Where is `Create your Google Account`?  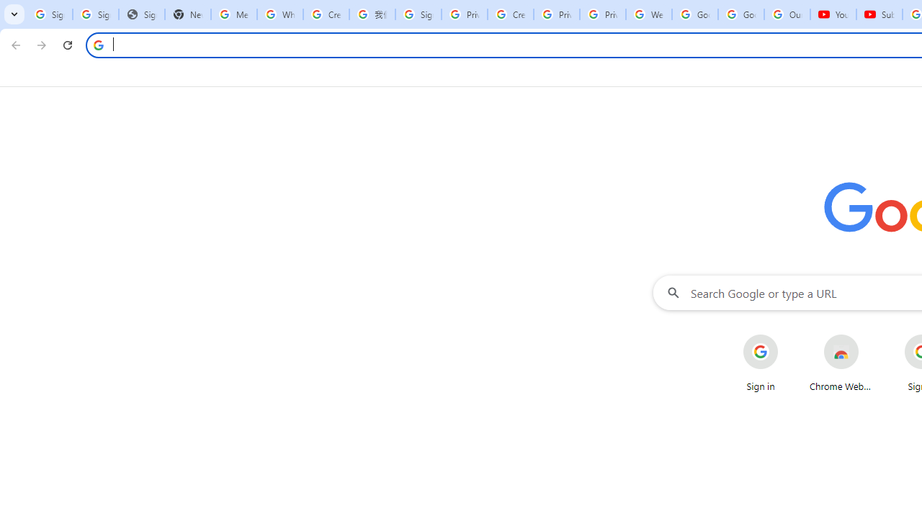
Create your Google Account is located at coordinates (326, 14).